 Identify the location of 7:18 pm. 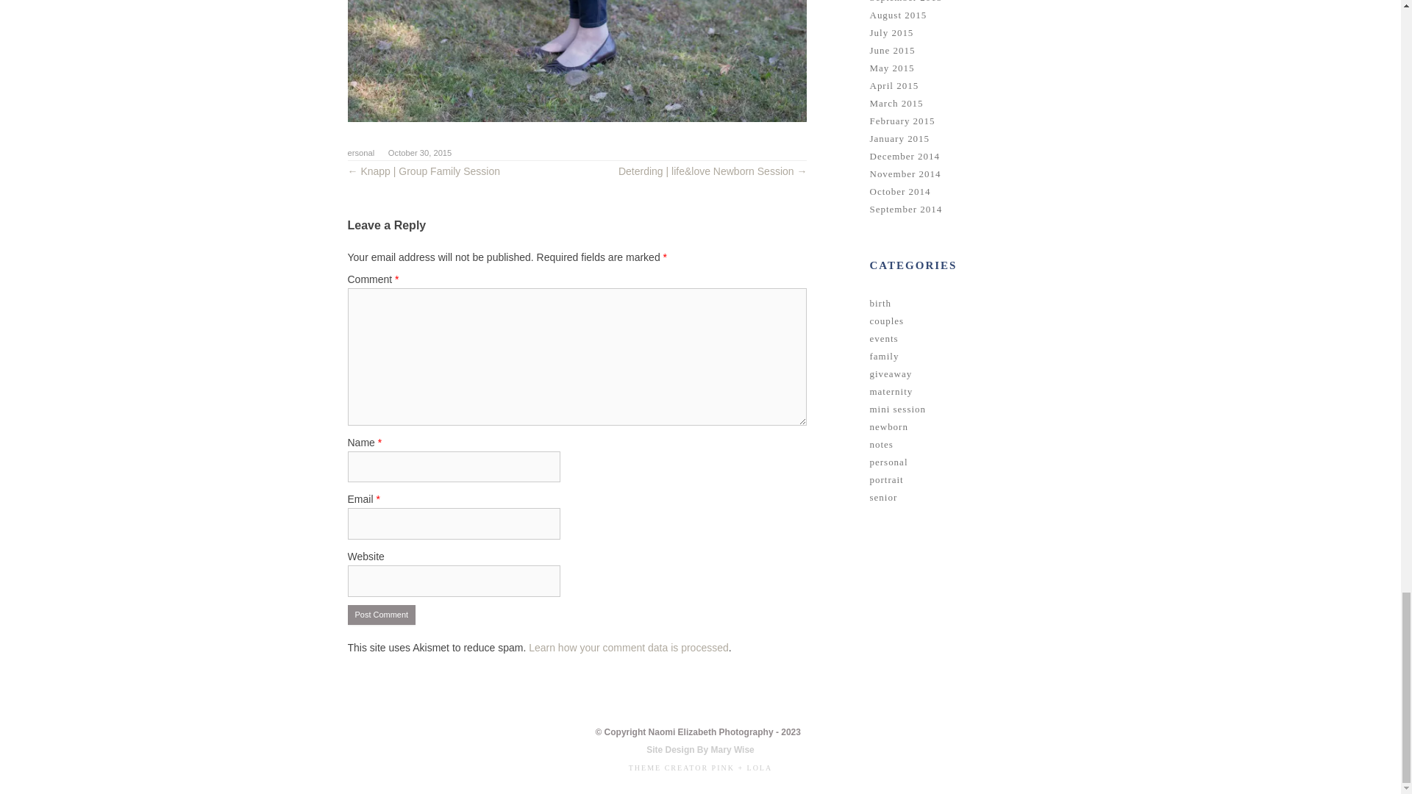
(420, 152).